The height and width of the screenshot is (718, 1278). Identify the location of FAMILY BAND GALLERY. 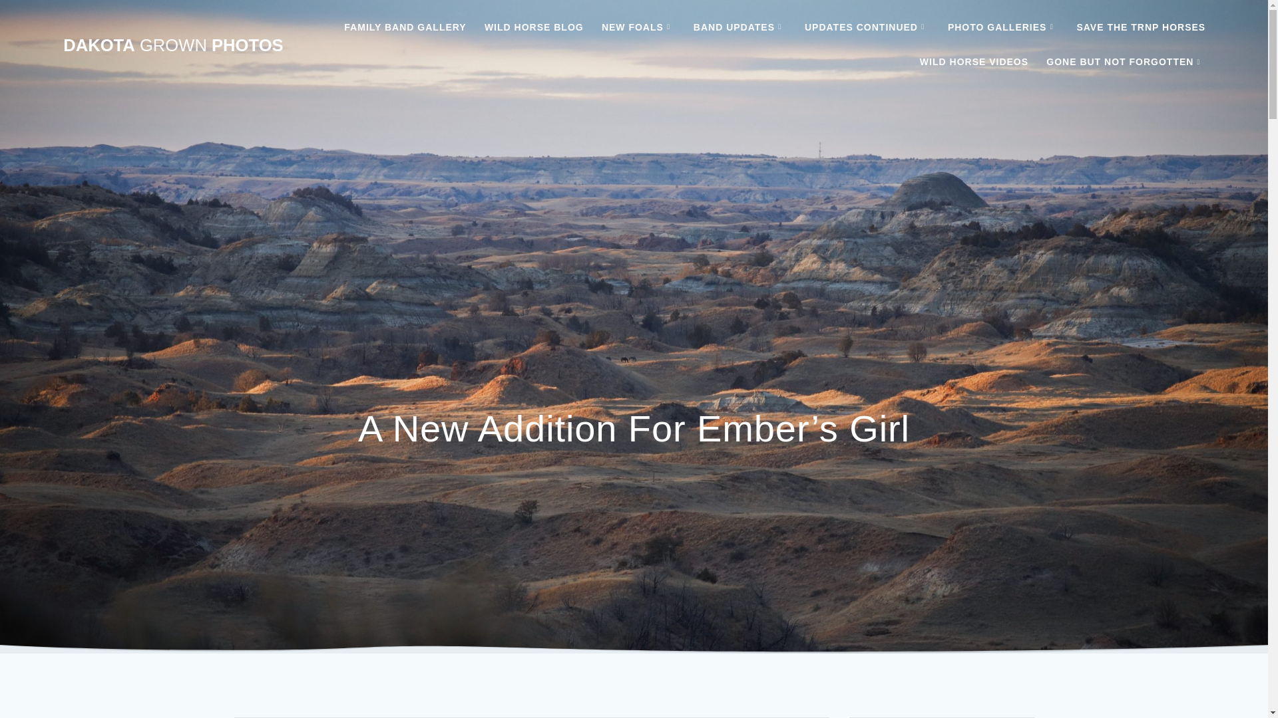
(405, 28).